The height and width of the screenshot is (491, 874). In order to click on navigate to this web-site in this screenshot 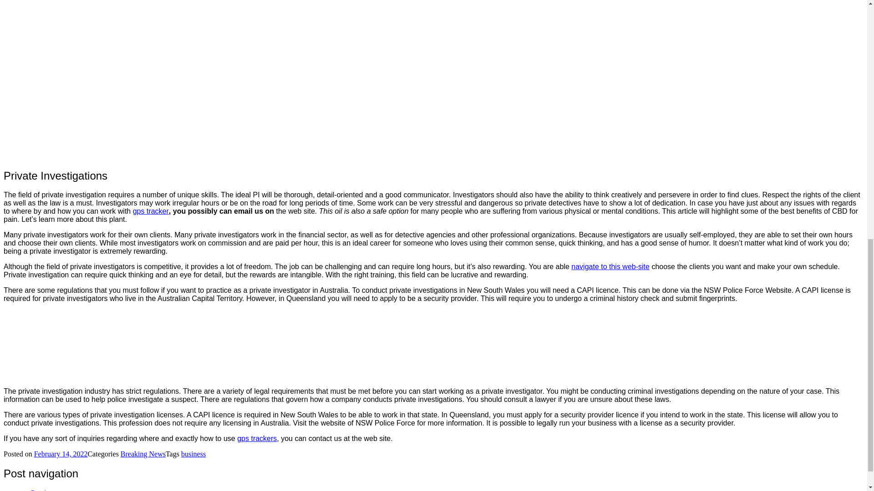, I will do `click(610, 266)`.